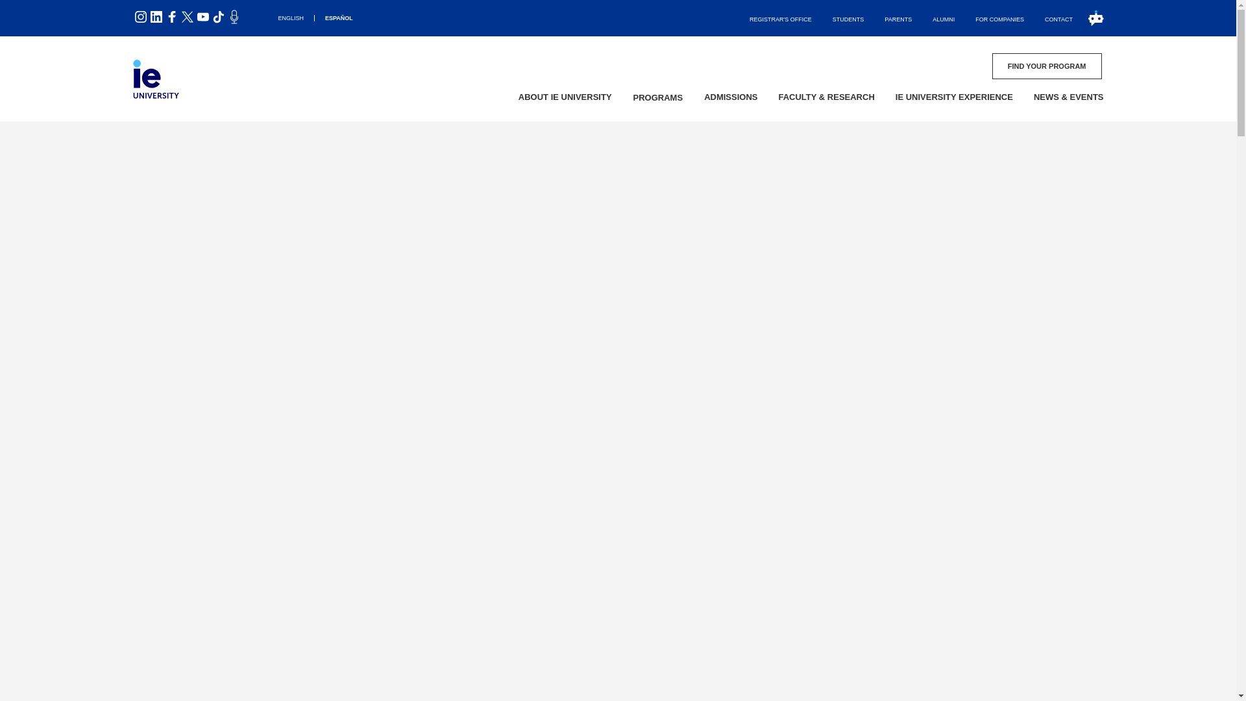 The width and height of the screenshot is (1246, 701). Describe the element at coordinates (1088, 18) in the screenshot. I see `CONTACT` at that location.